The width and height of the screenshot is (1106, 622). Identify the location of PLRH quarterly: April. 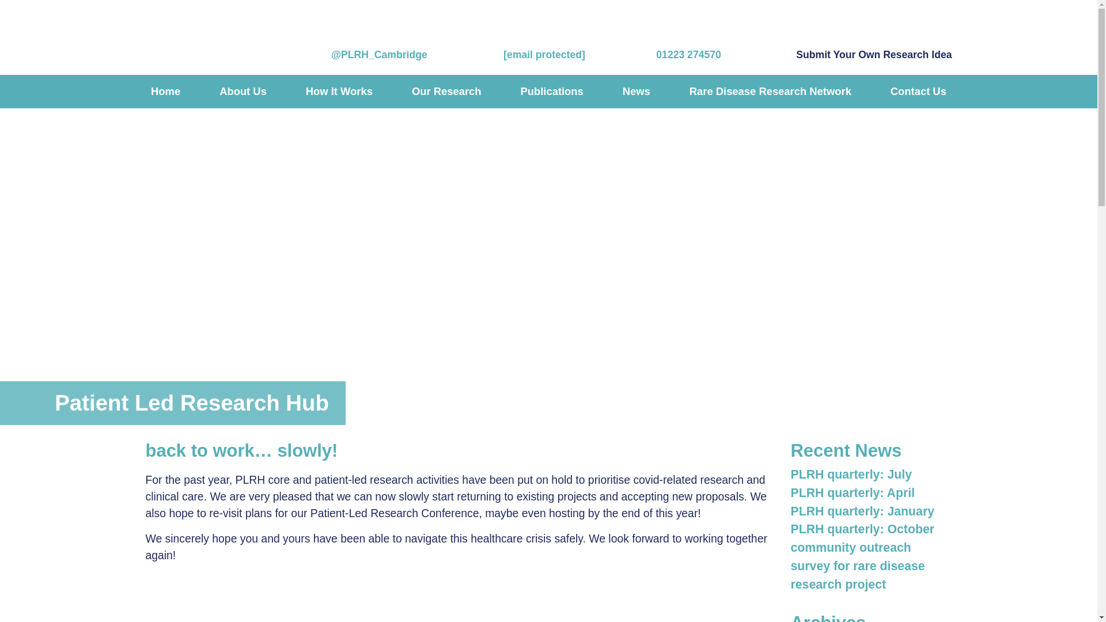
(853, 493).